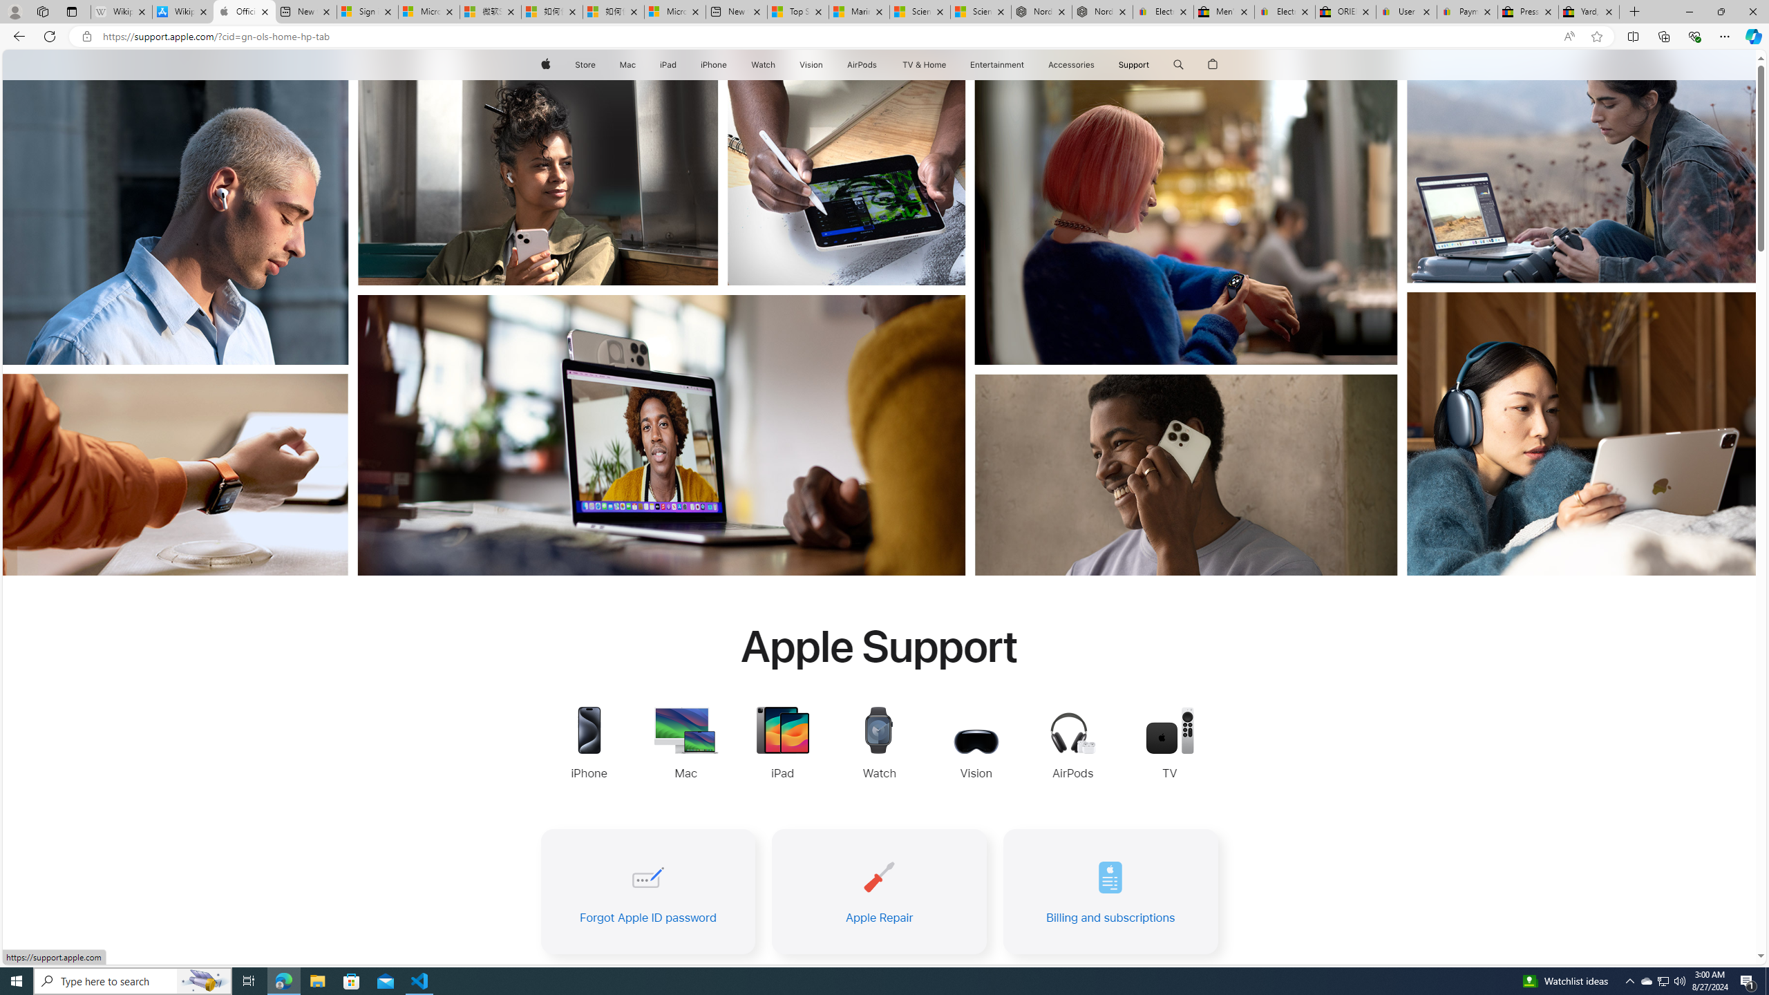 The image size is (1769, 995). Describe the element at coordinates (923, 65) in the screenshot. I see `TV and Home` at that location.